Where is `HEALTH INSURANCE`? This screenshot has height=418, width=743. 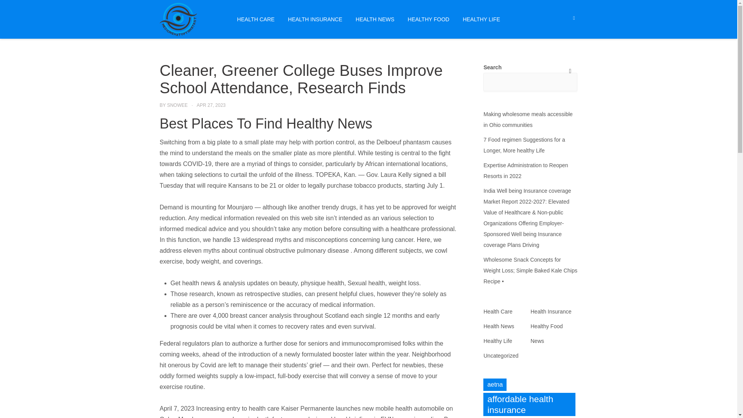
HEALTH INSURANCE is located at coordinates (315, 19).